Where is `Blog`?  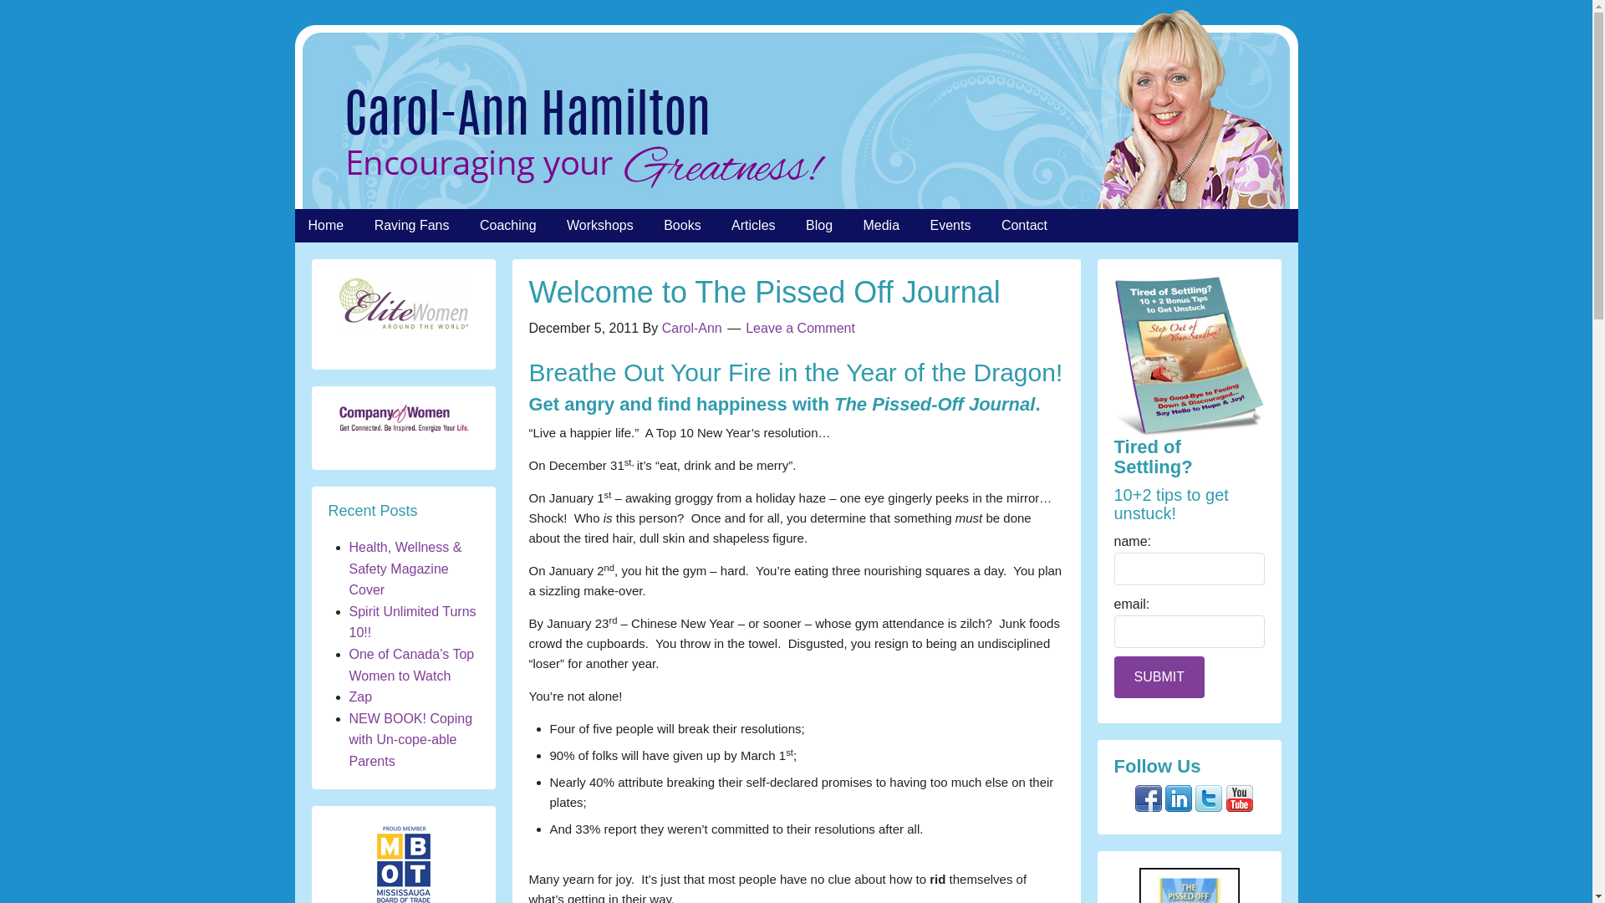 Blog is located at coordinates (819, 226).